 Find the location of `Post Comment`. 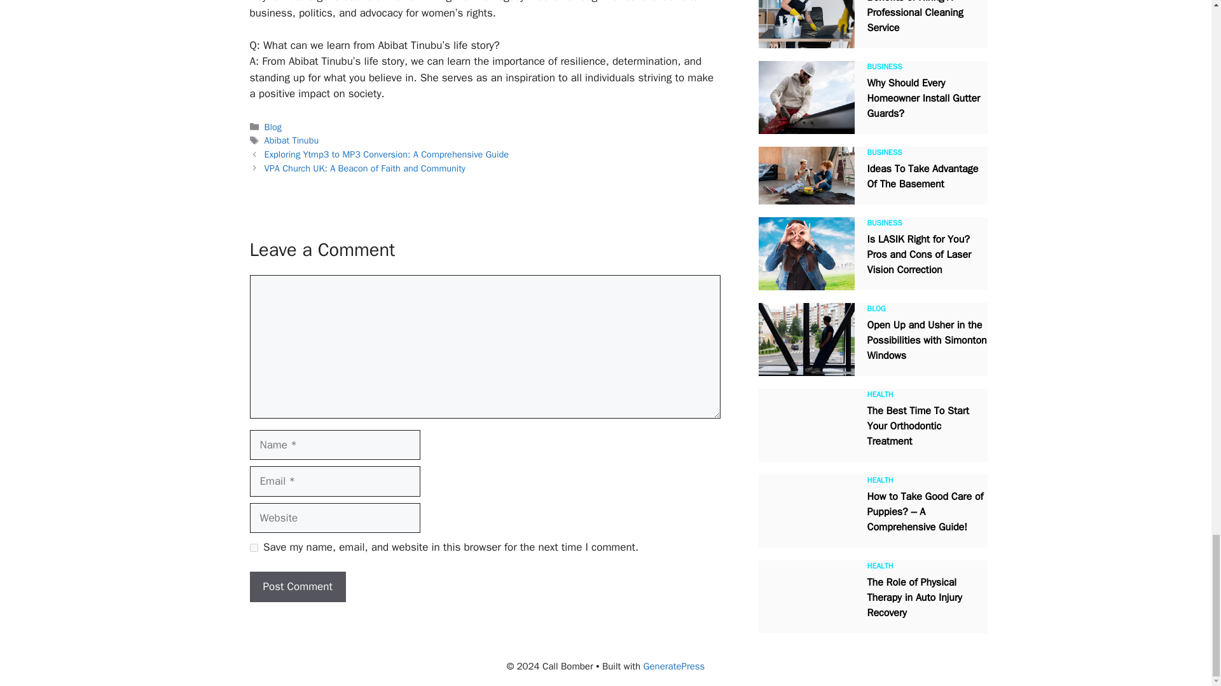

Post Comment is located at coordinates (297, 587).